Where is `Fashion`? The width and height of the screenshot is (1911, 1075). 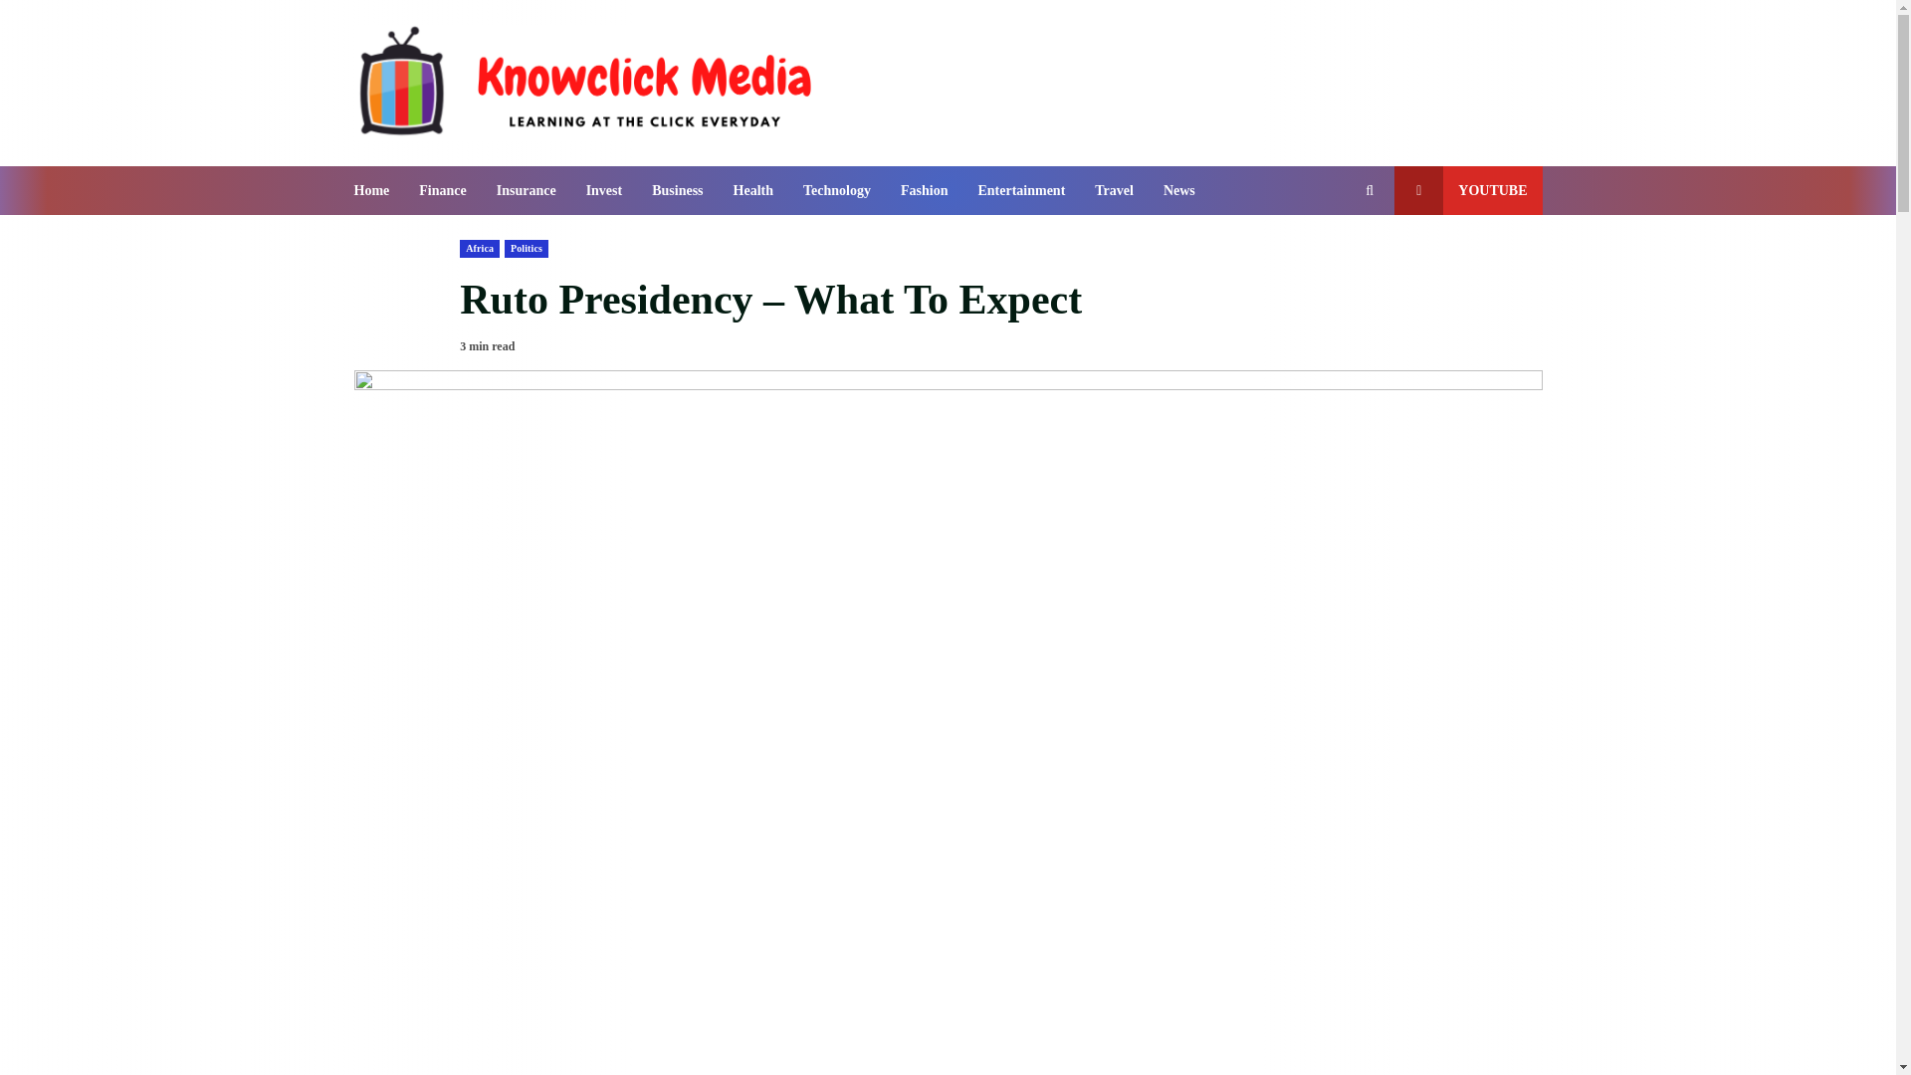
Fashion is located at coordinates (924, 191).